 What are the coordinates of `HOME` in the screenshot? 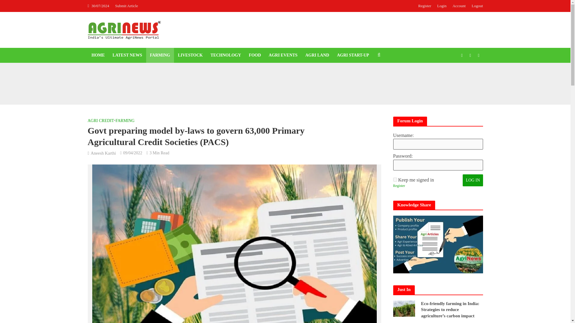 It's located at (98, 55).